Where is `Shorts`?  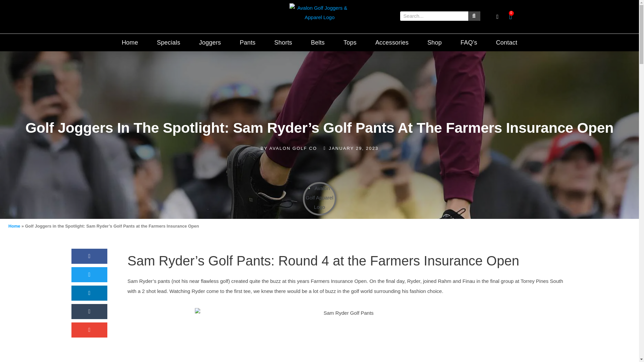 Shorts is located at coordinates (283, 43).